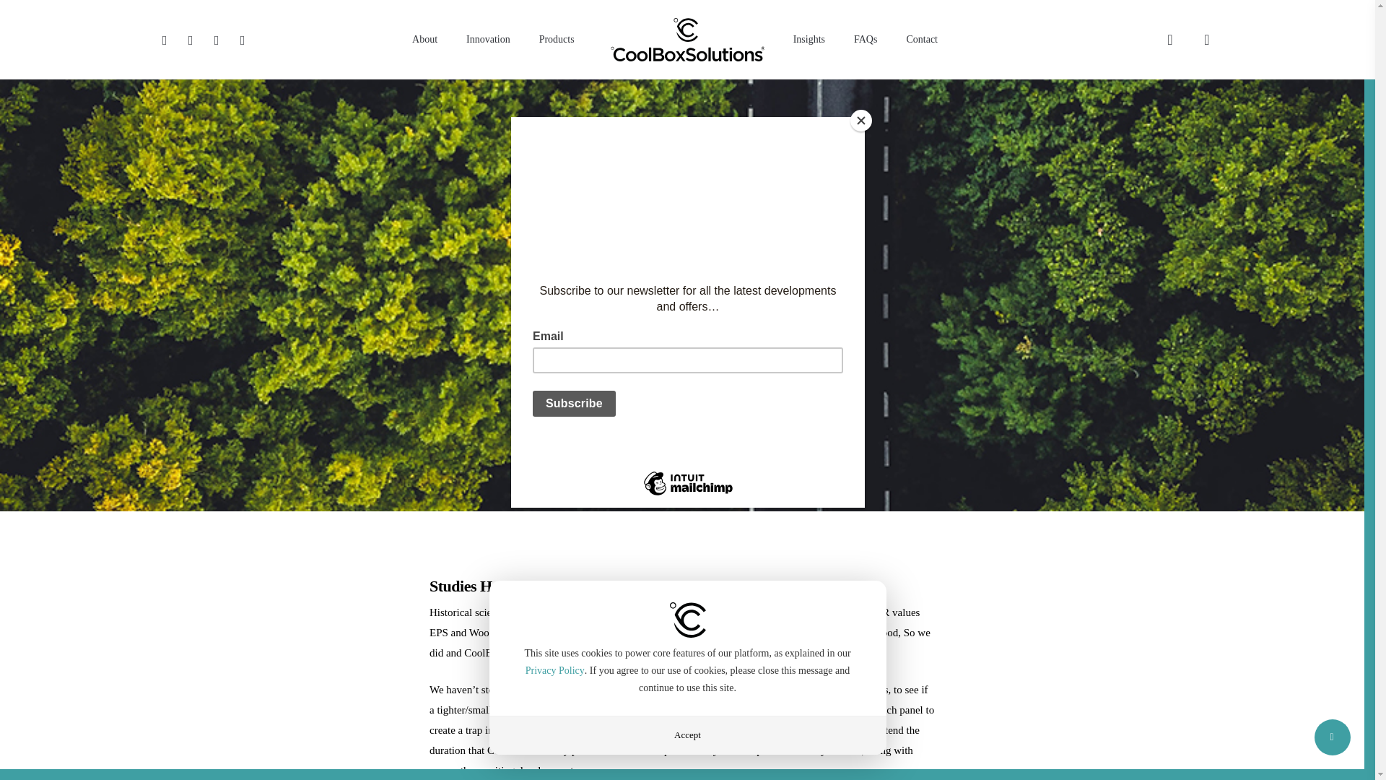  I want to click on Contact, so click(921, 39).